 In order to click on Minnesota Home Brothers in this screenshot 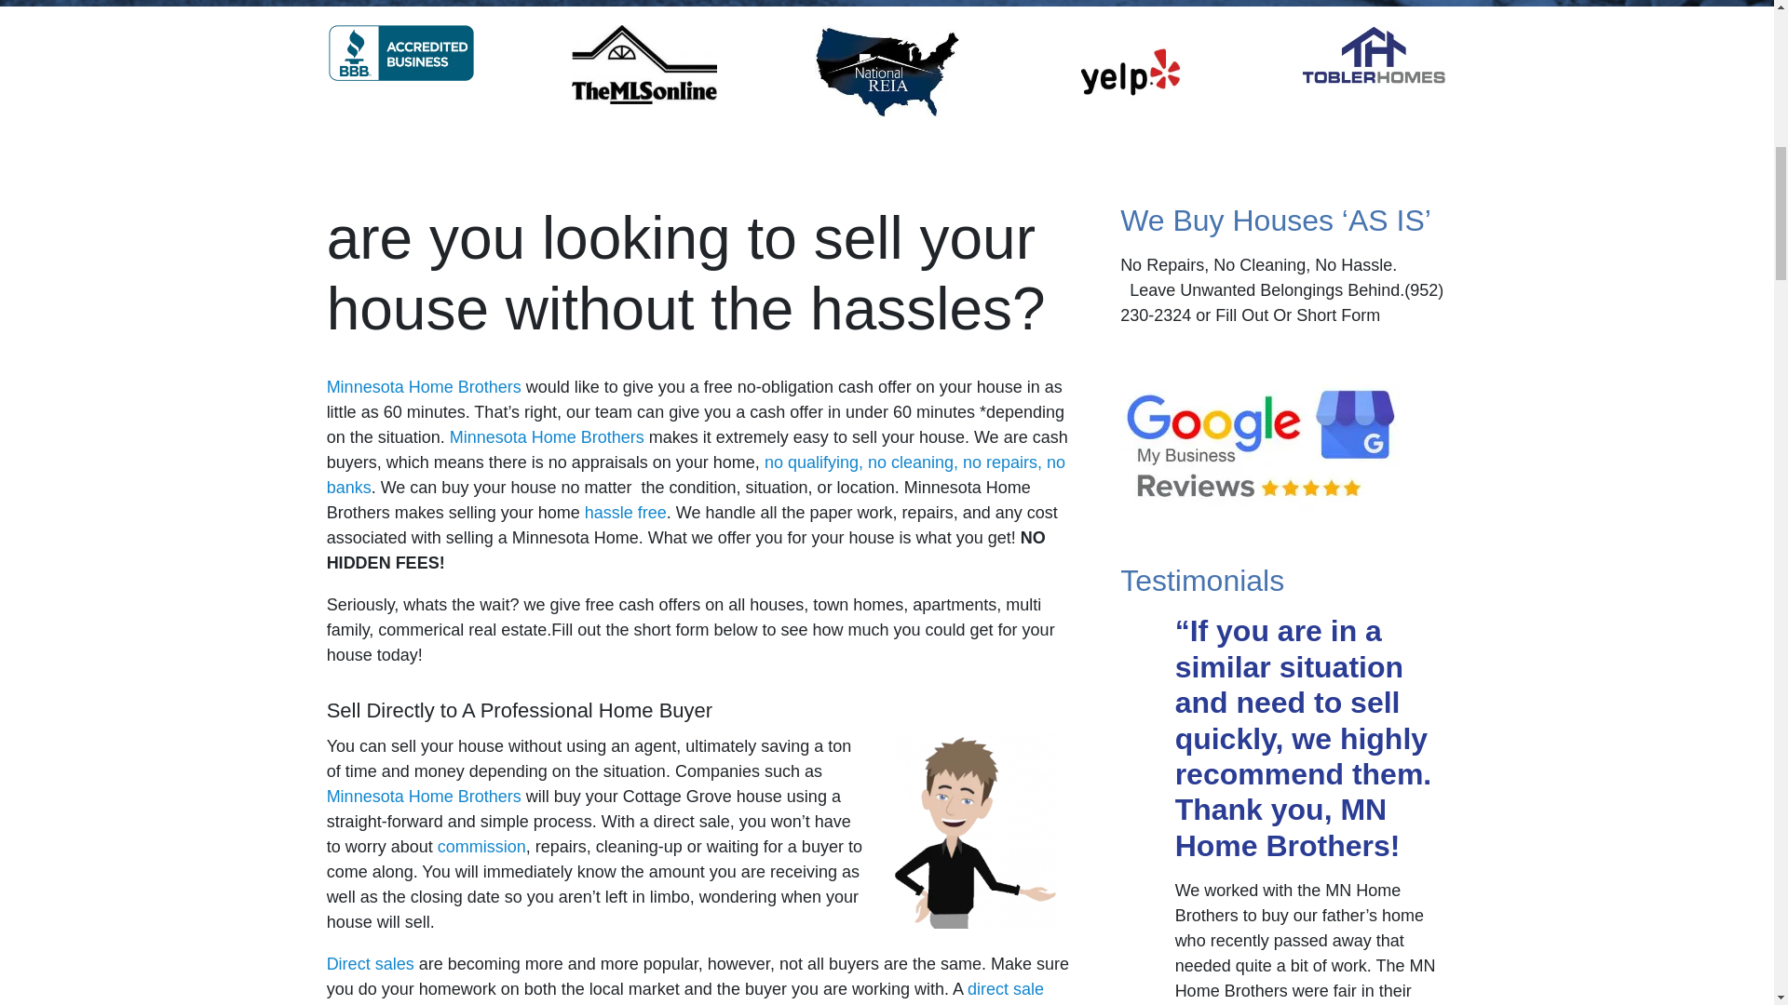, I will do `click(547, 437)`.